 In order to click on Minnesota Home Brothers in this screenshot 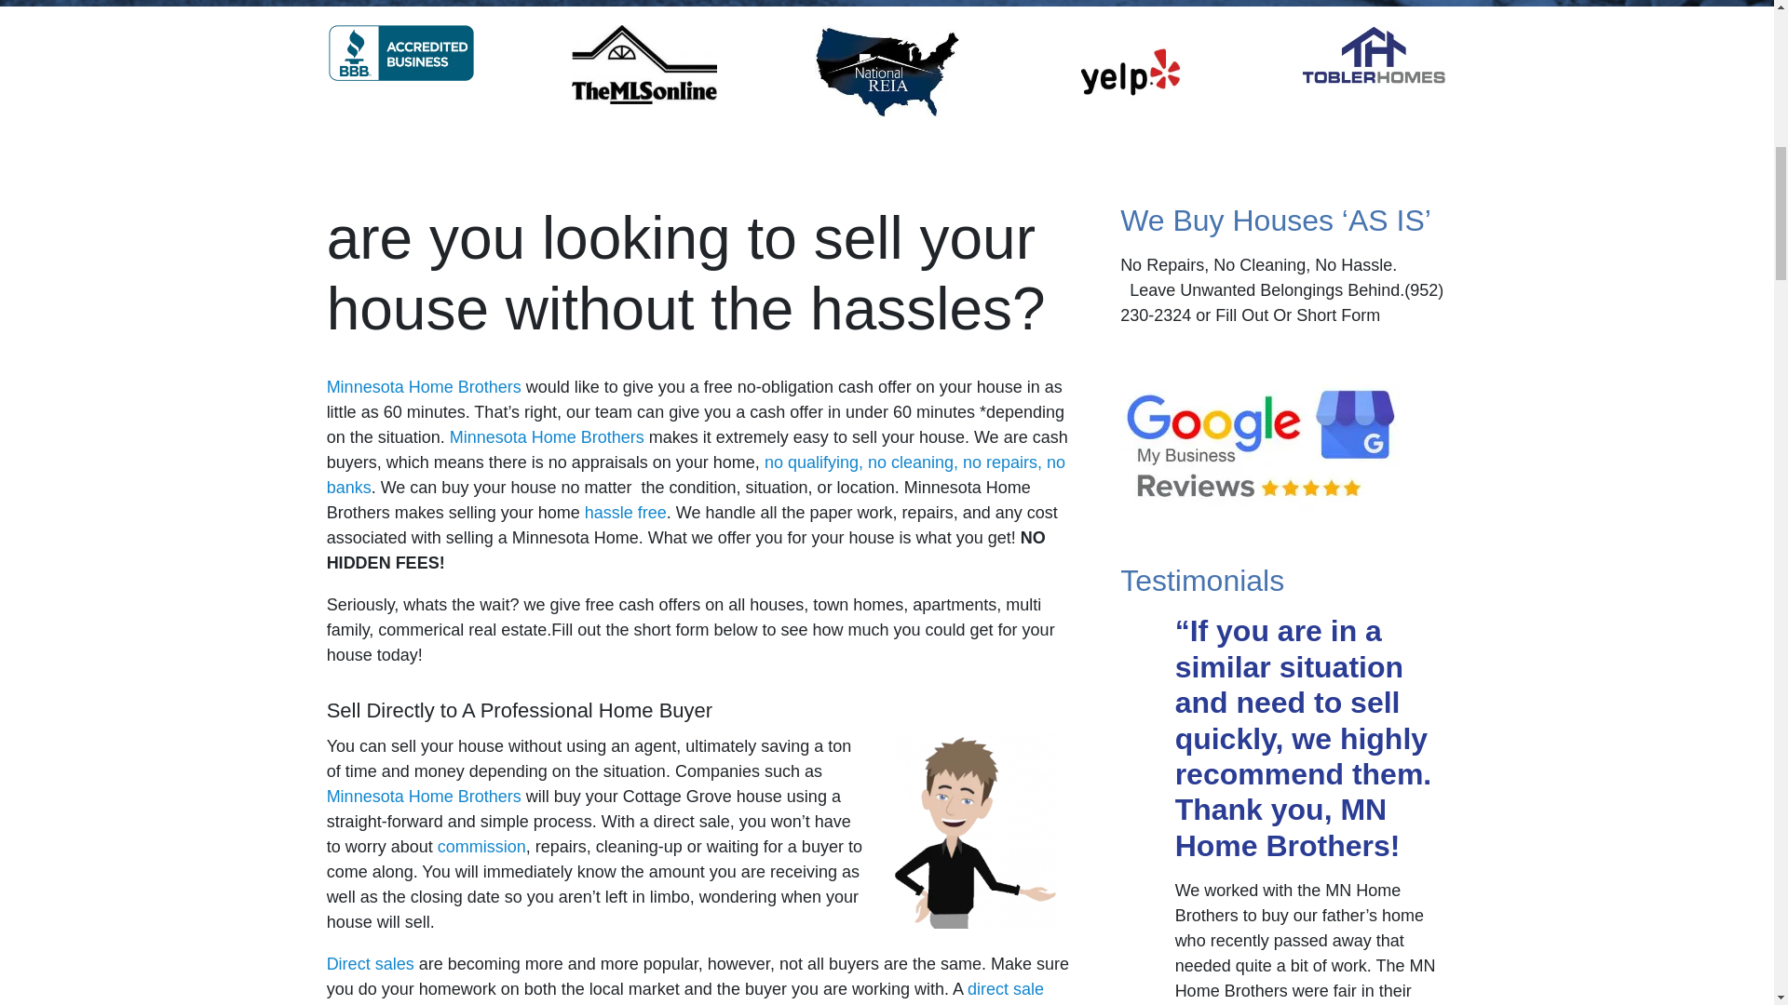, I will do `click(547, 437)`.